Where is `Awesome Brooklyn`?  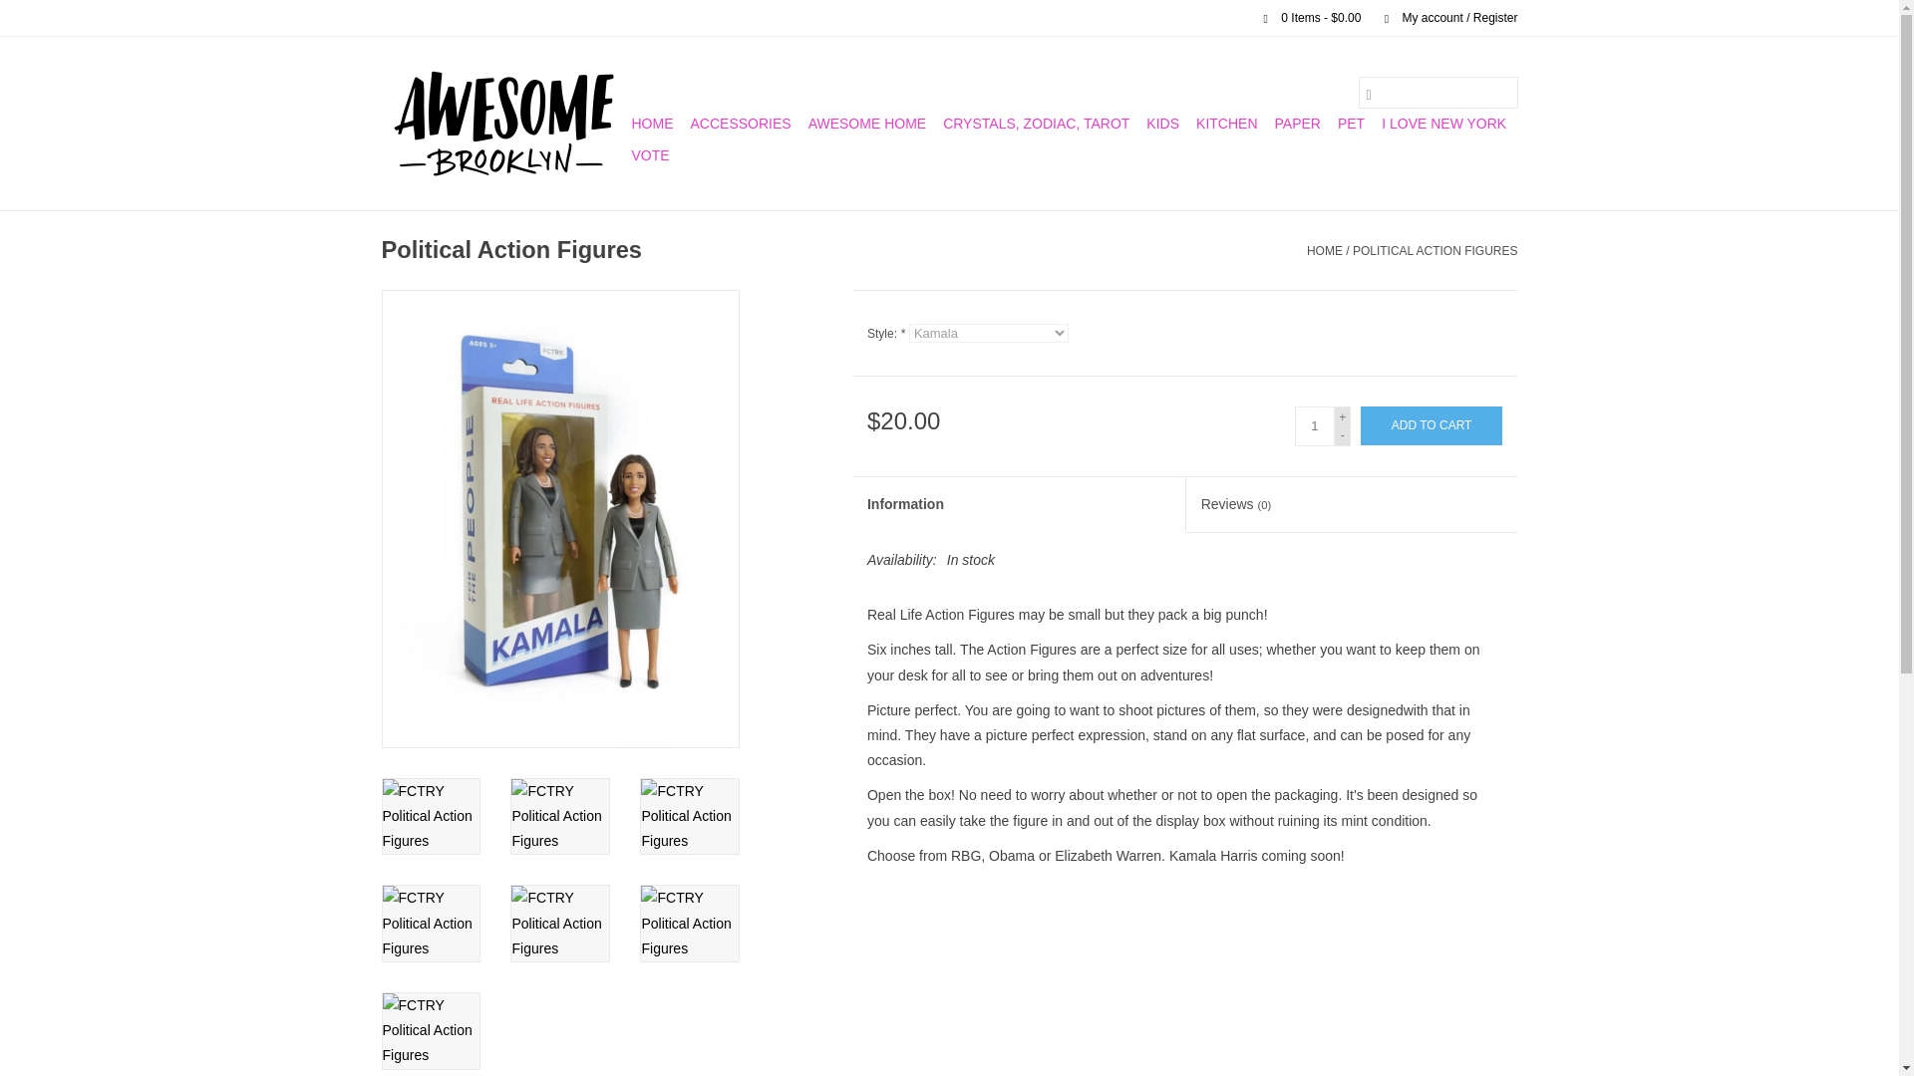 Awesome Brooklyn is located at coordinates (502, 124).